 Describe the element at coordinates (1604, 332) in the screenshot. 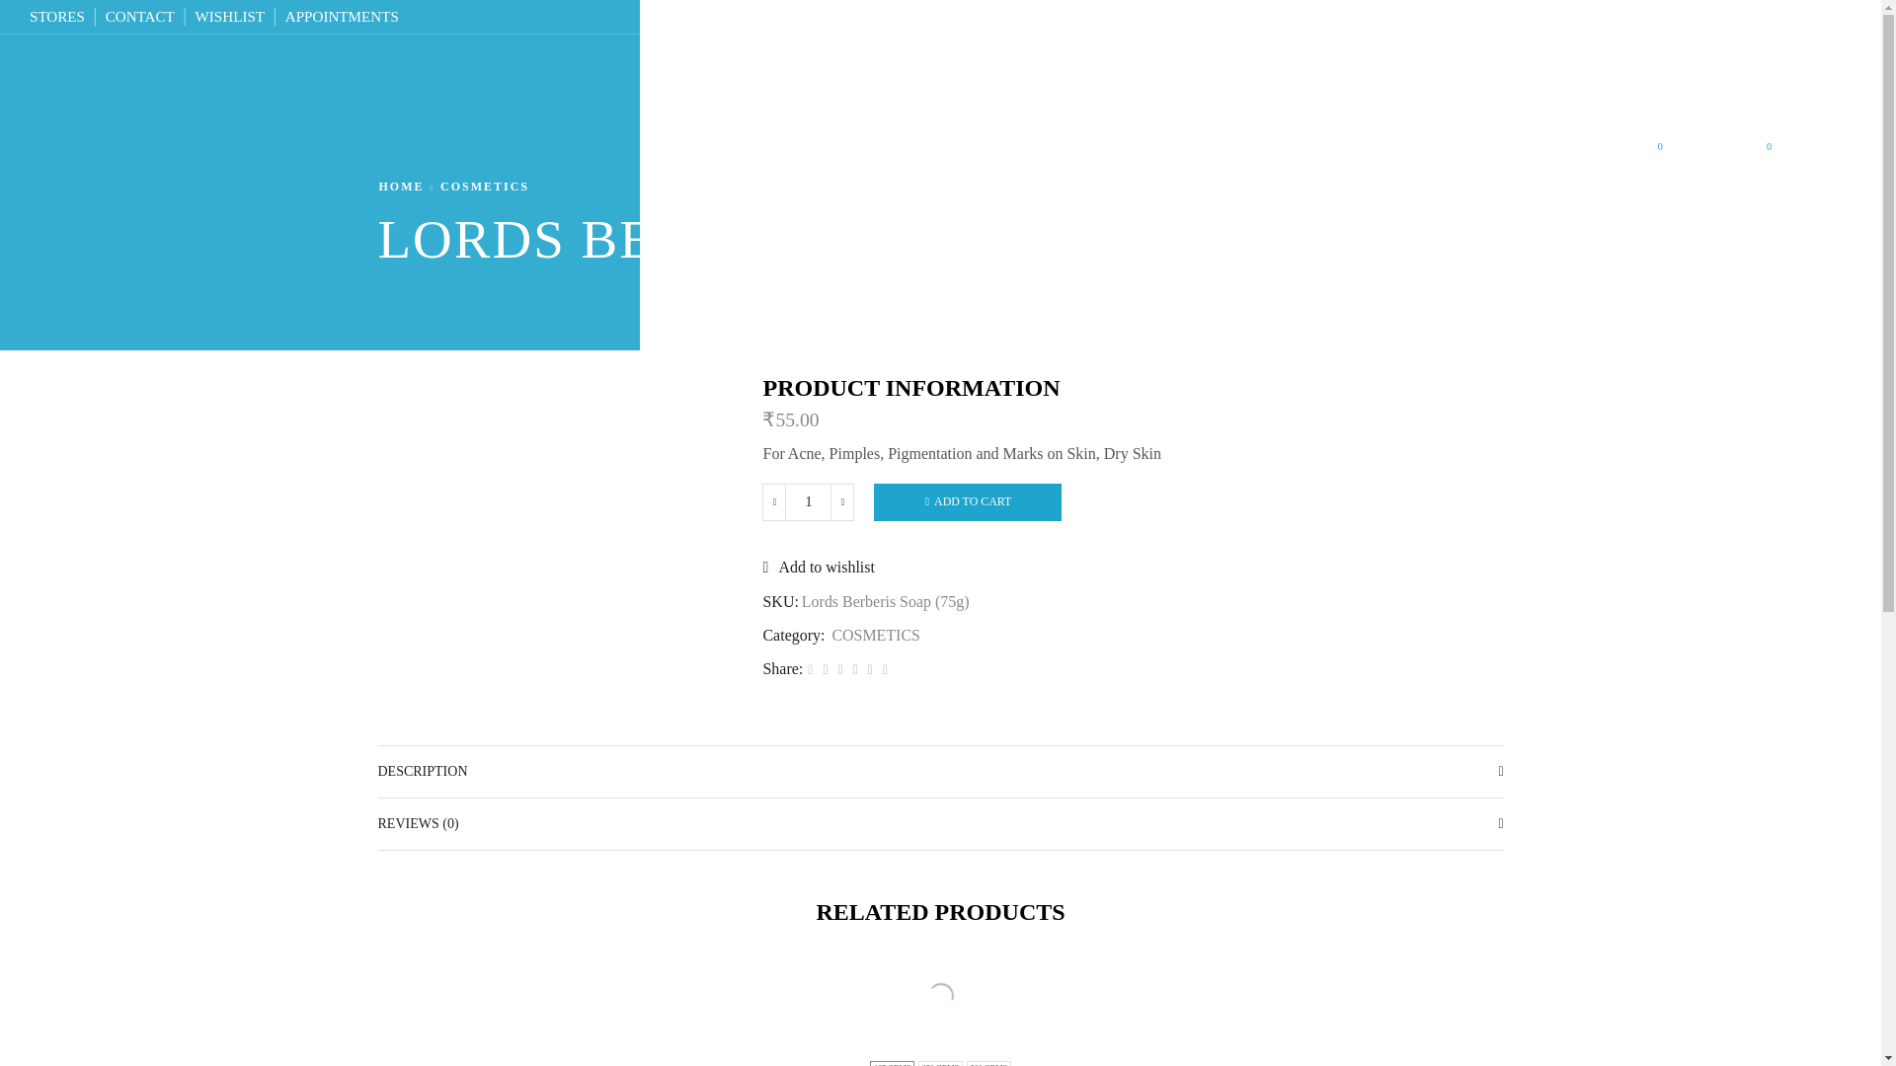

I see `Log in` at that location.